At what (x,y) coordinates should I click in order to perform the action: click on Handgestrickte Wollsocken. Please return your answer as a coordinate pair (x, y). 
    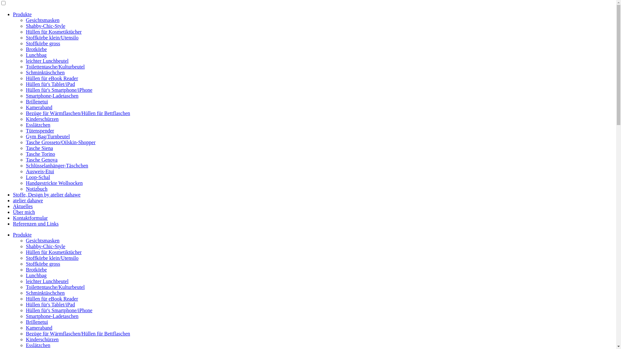
    Looking at the image, I should click on (54, 183).